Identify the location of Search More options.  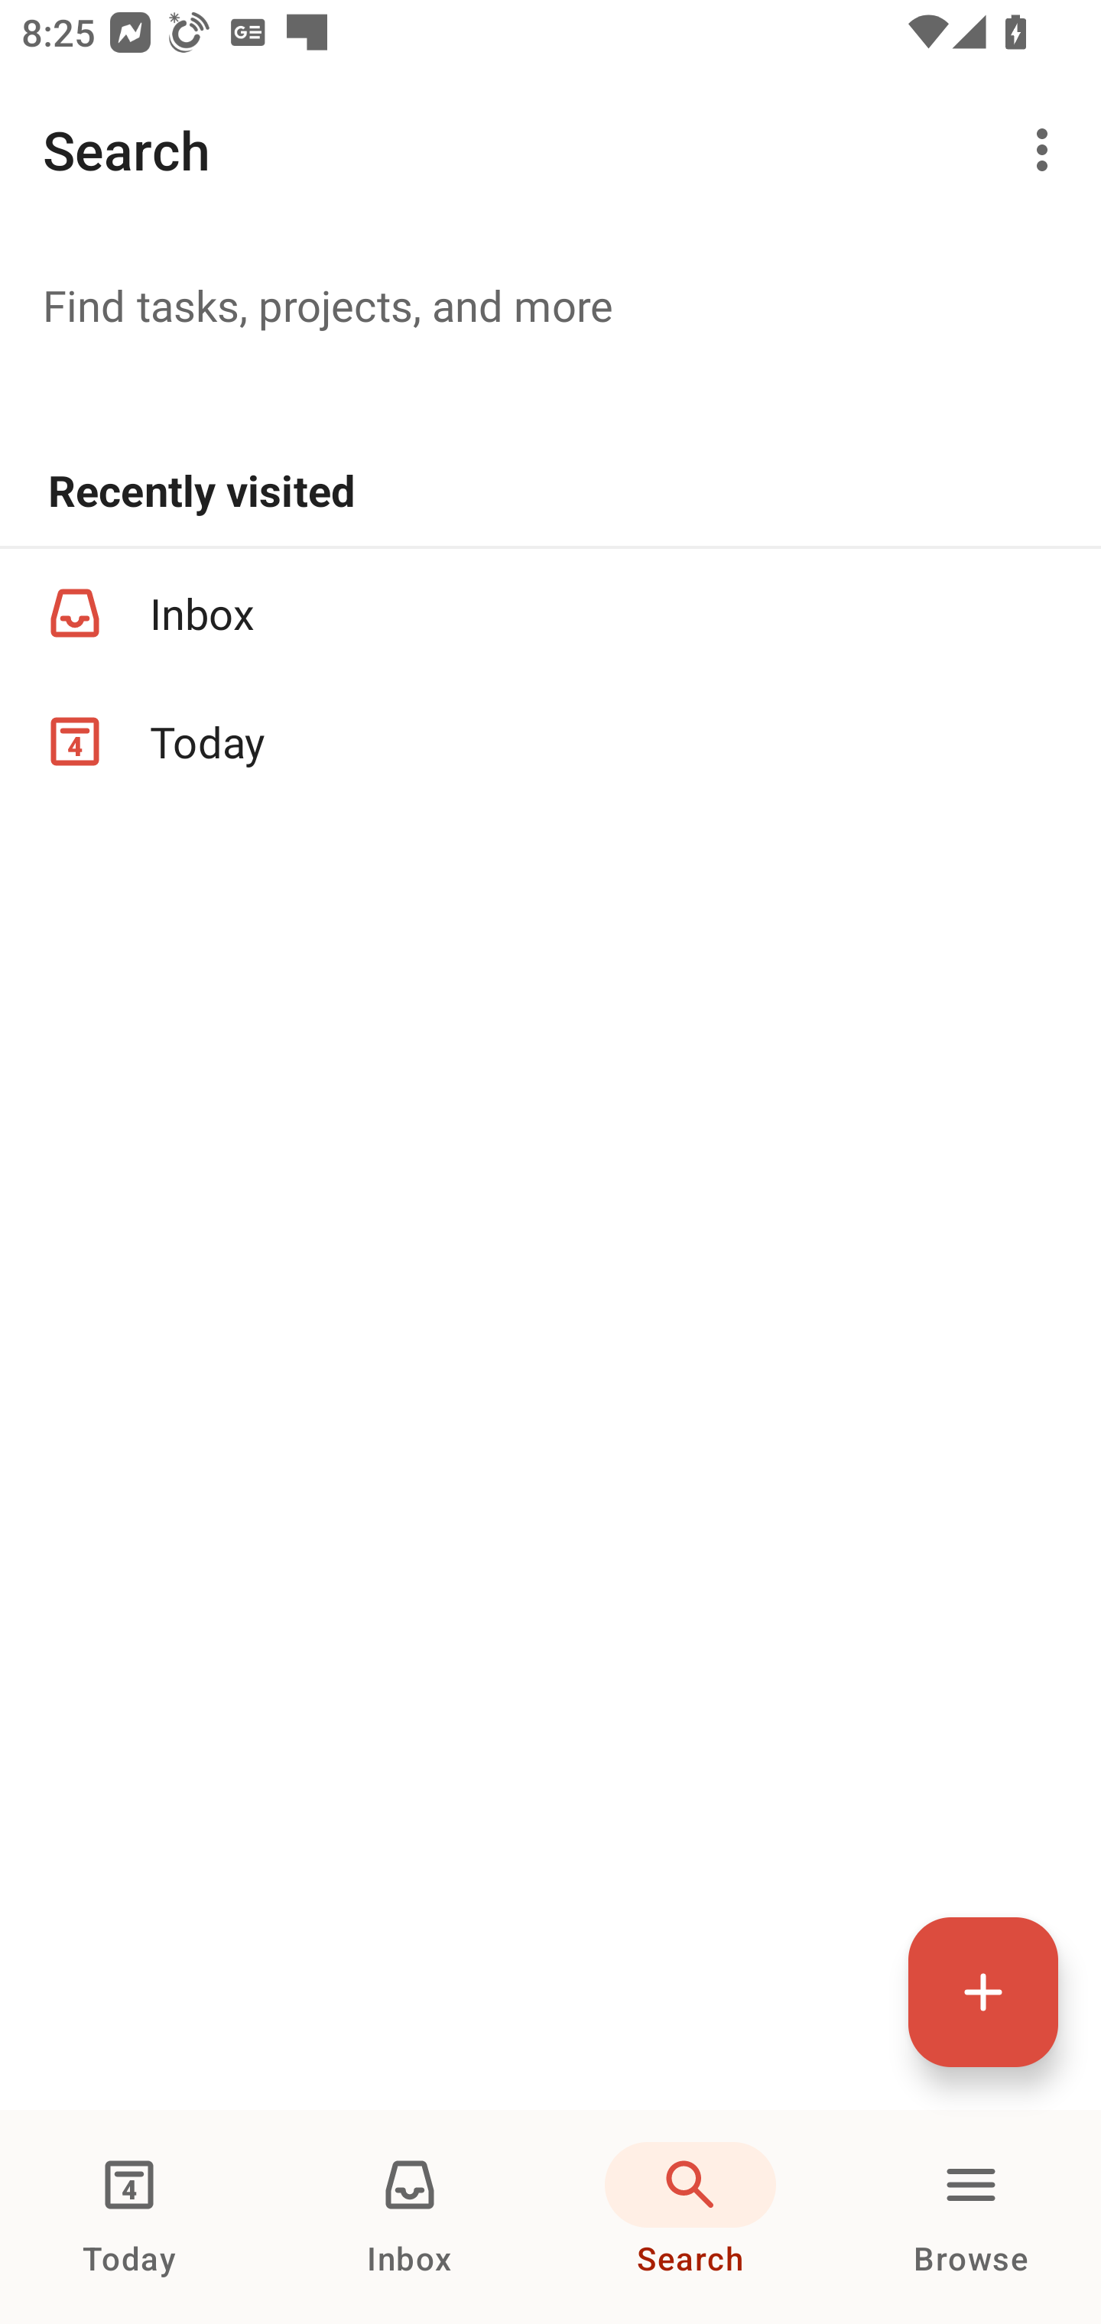
(550, 150).